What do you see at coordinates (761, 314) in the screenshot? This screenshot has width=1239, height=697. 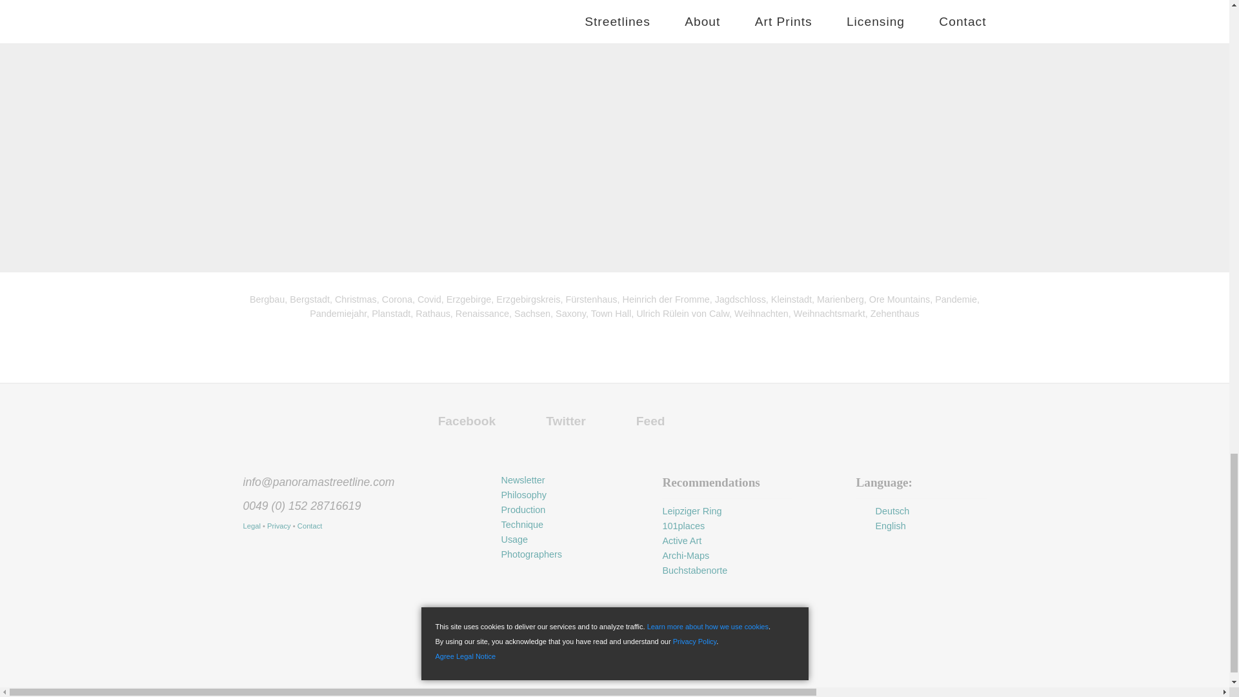 I see `Weihnachten` at bounding box center [761, 314].